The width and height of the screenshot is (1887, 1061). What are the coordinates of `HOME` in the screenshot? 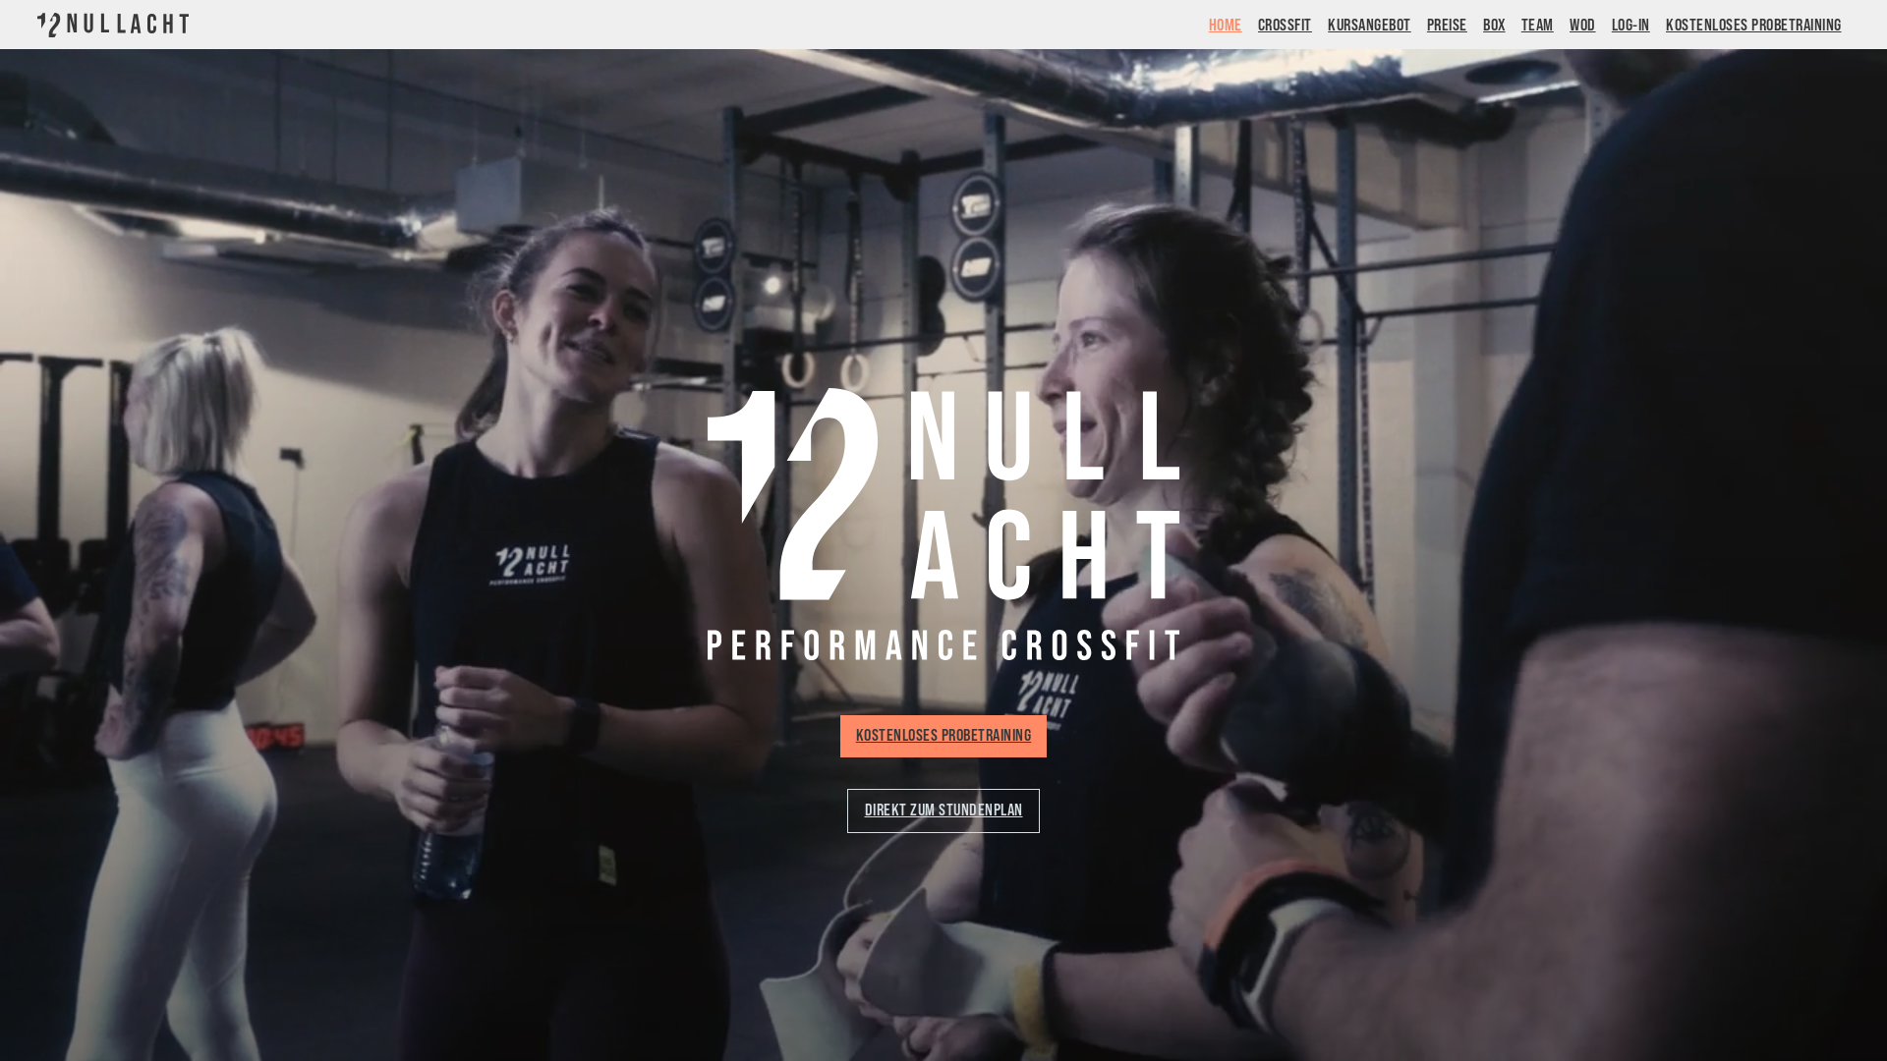 It's located at (1226, 25).